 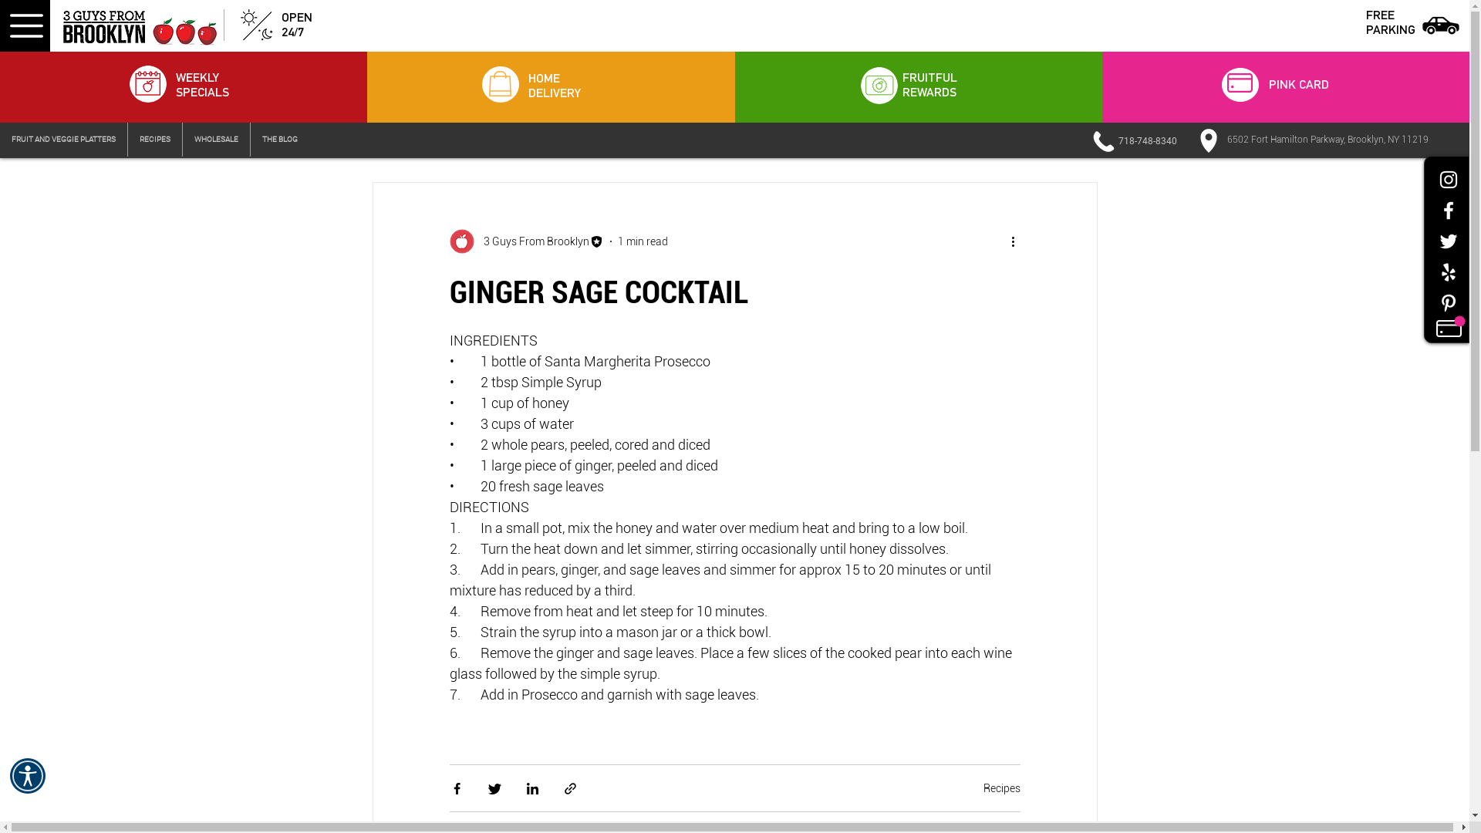 What do you see at coordinates (555, 86) in the screenshot?
I see `HOME DELIVERY` at bounding box center [555, 86].